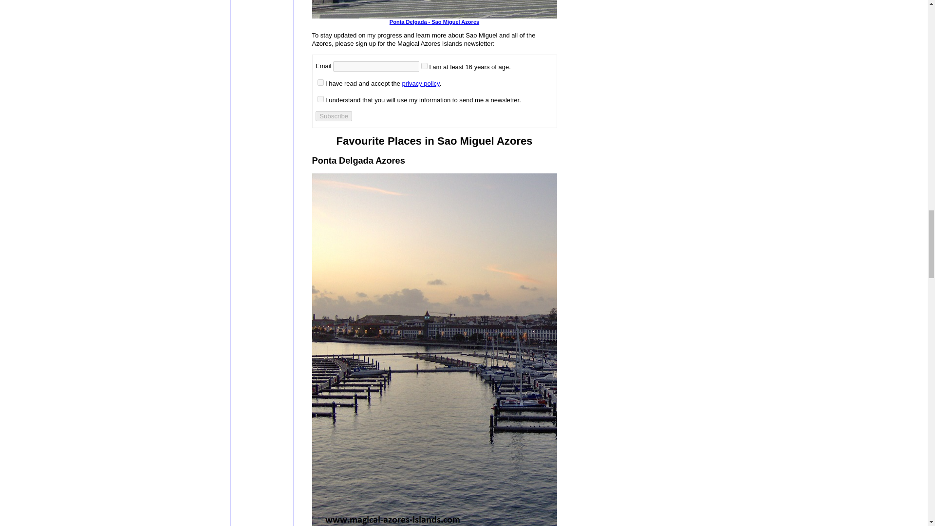  What do you see at coordinates (424, 65) in the screenshot?
I see `on` at bounding box center [424, 65].